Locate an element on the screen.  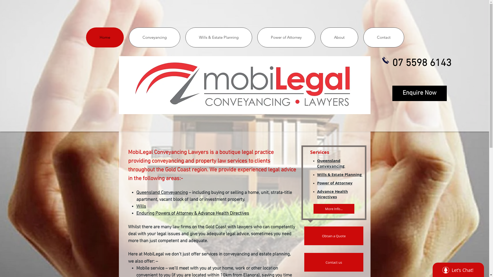
Queensland Conveyancing  is located at coordinates (331, 163).